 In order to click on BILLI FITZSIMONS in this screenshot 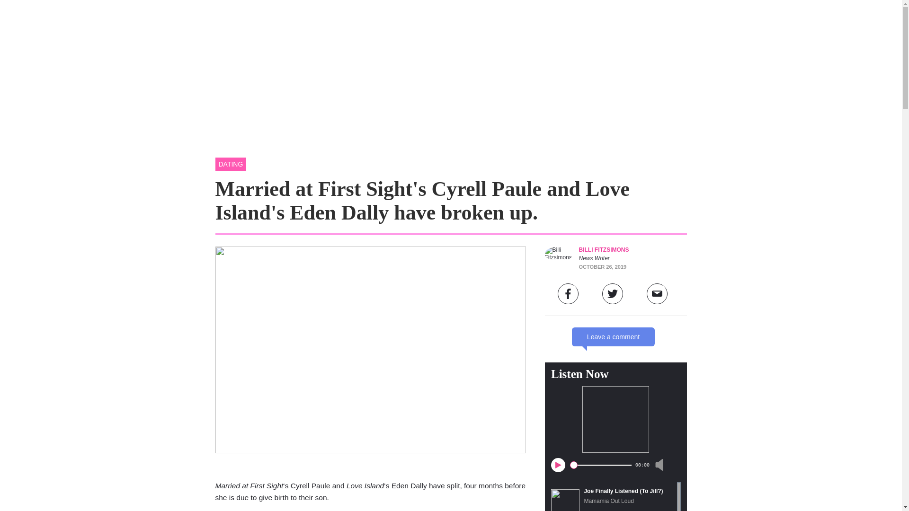, I will do `click(603, 249)`.